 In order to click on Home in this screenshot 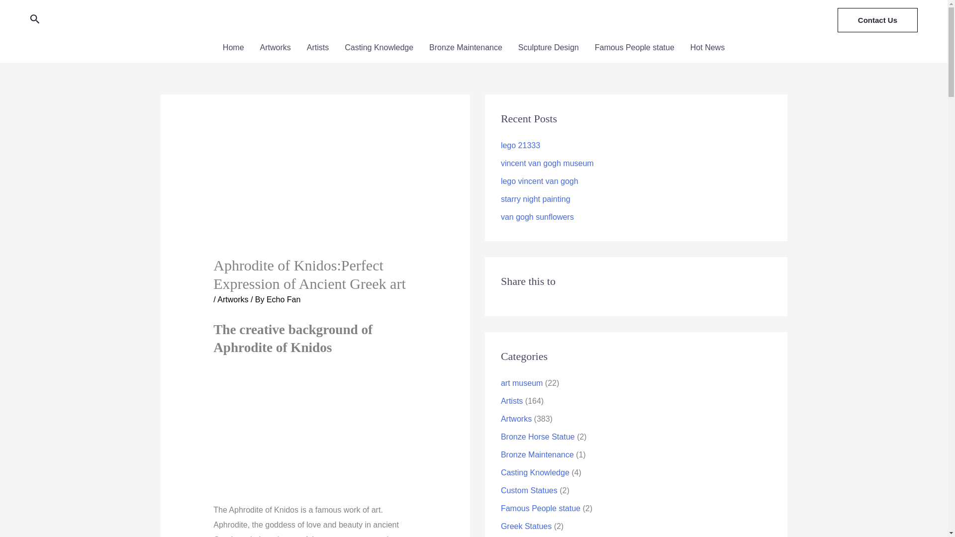, I will do `click(233, 48)`.